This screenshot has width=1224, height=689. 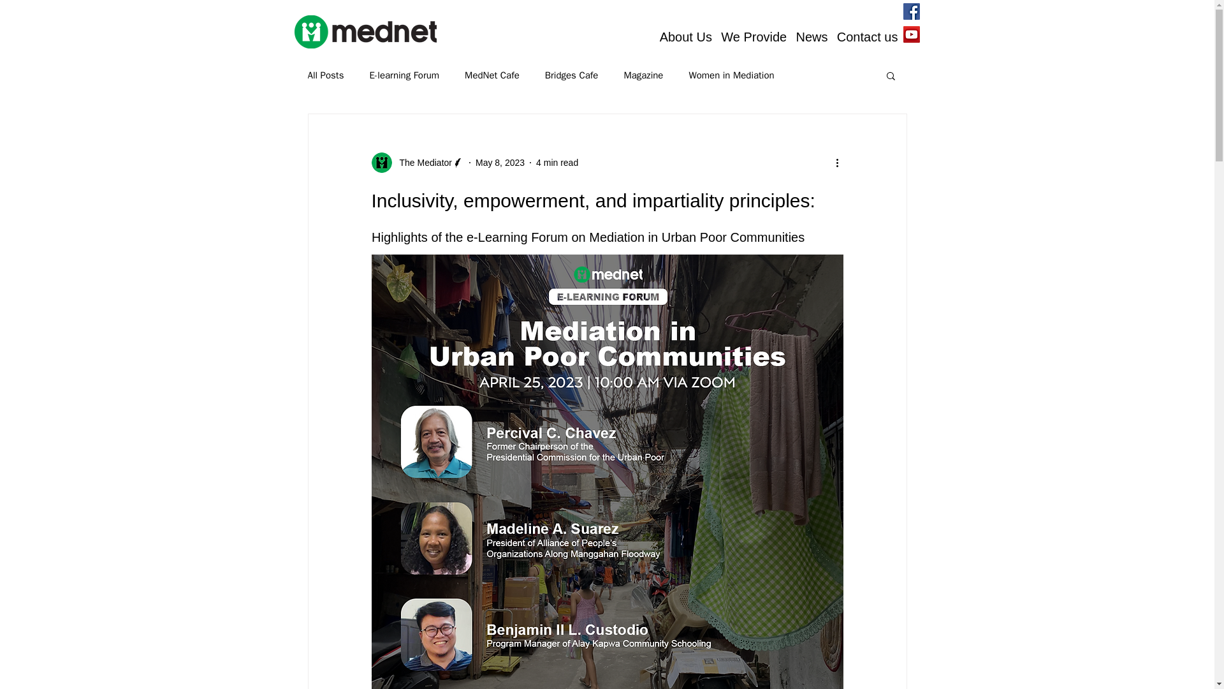 What do you see at coordinates (421, 162) in the screenshot?
I see `The Mediator` at bounding box center [421, 162].